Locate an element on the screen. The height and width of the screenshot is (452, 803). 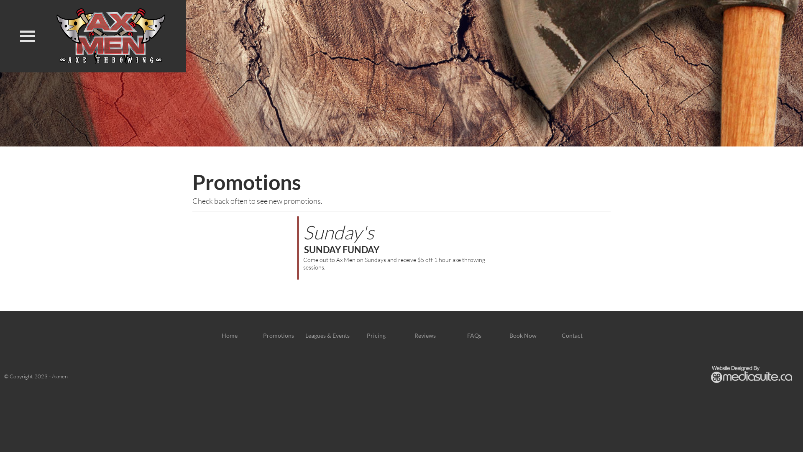
FAQs is located at coordinates (474, 336).